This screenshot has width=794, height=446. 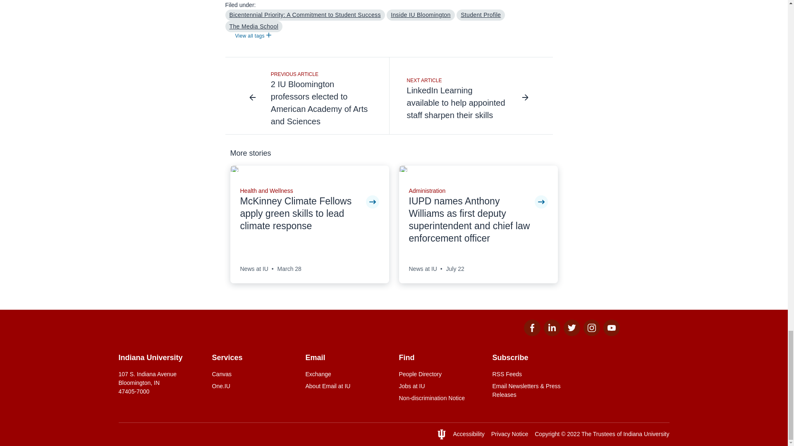 What do you see at coordinates (304, 15) in the screenshot?
I see `Bicentennial Priority: A Commitment to Student Success` at bounding box center [304, 15].